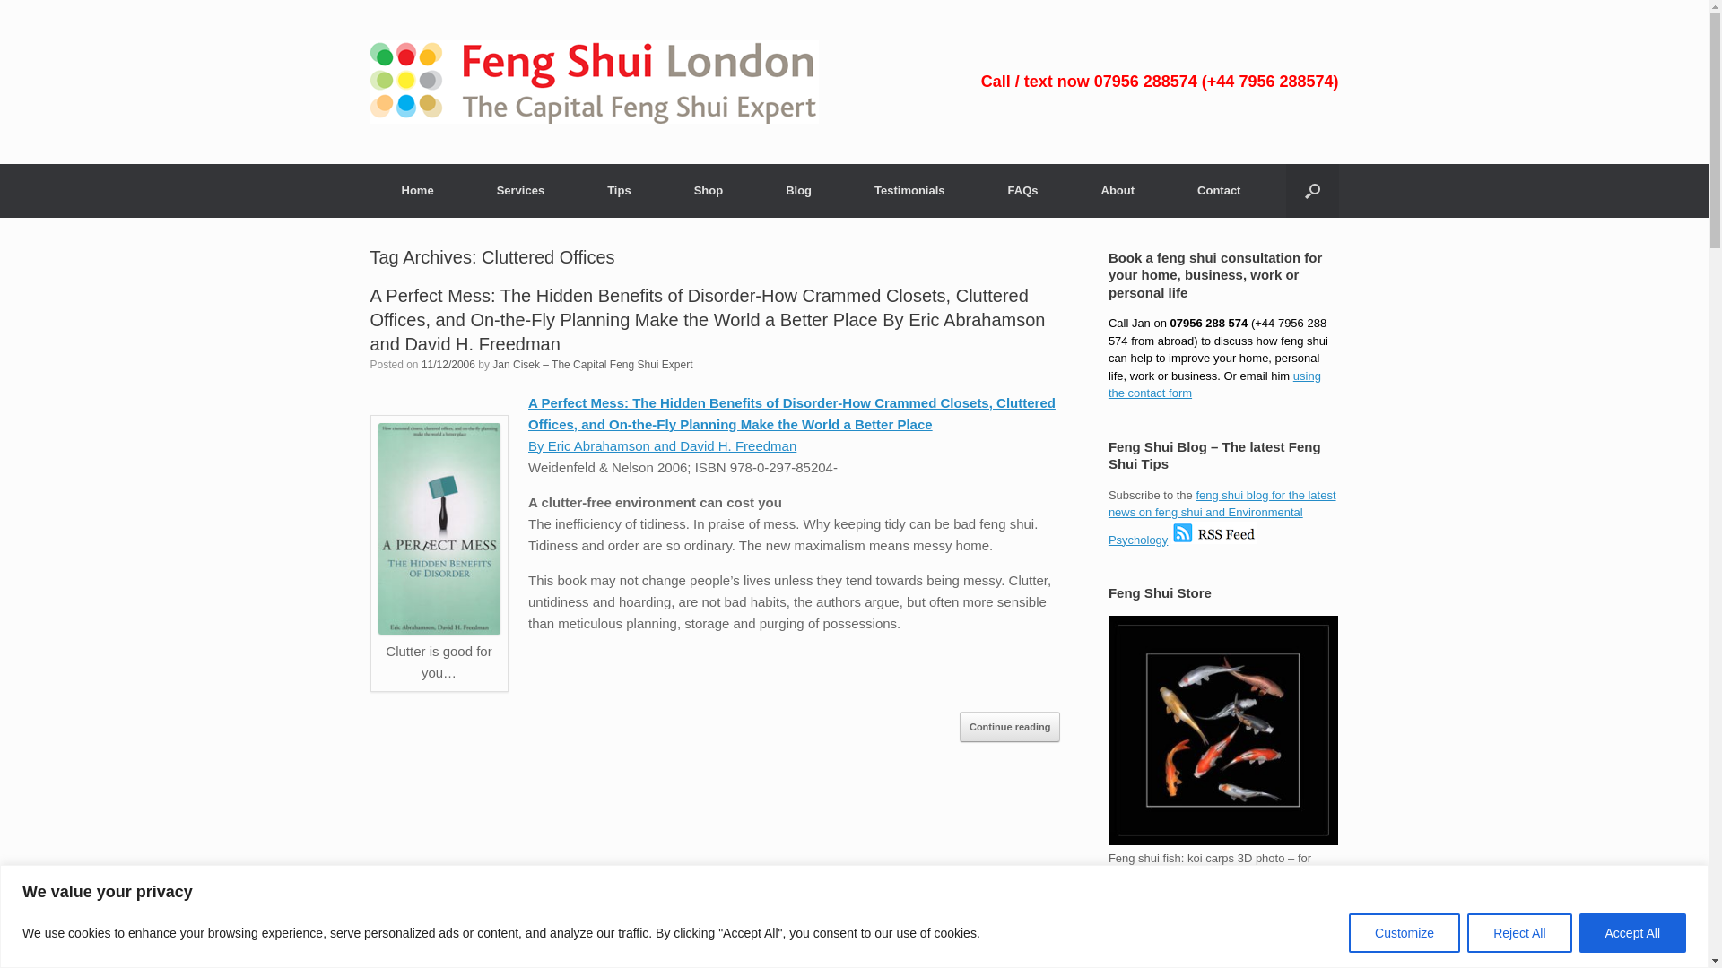 Image resolution: width=1722 pixels, height=968 pixels. I want to click on Tips, so click(619, 190).